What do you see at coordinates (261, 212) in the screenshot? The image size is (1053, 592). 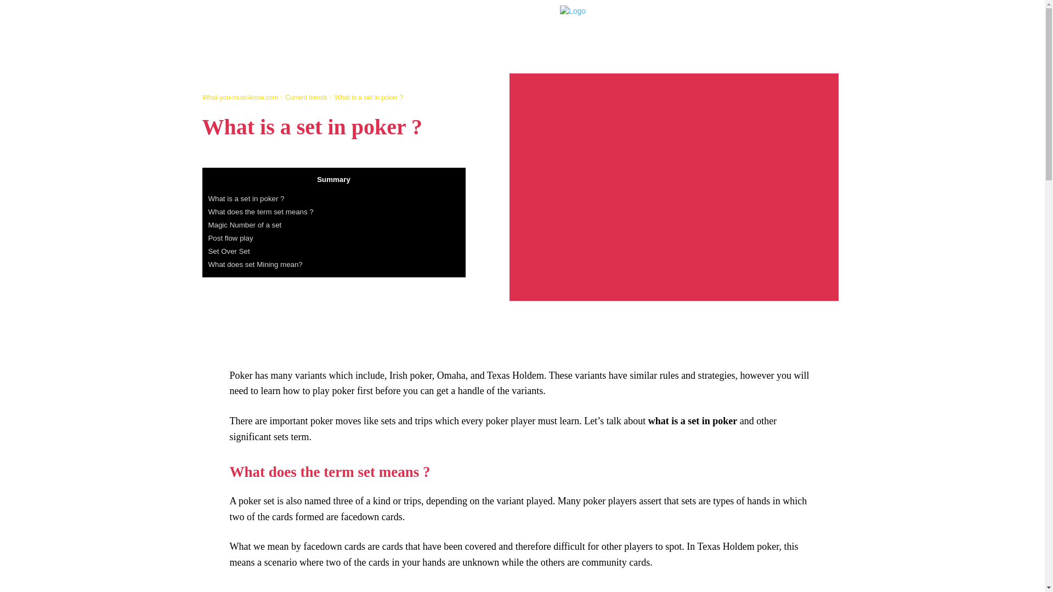 I see `What does the term set means ?` at bounding box center [261, 212].